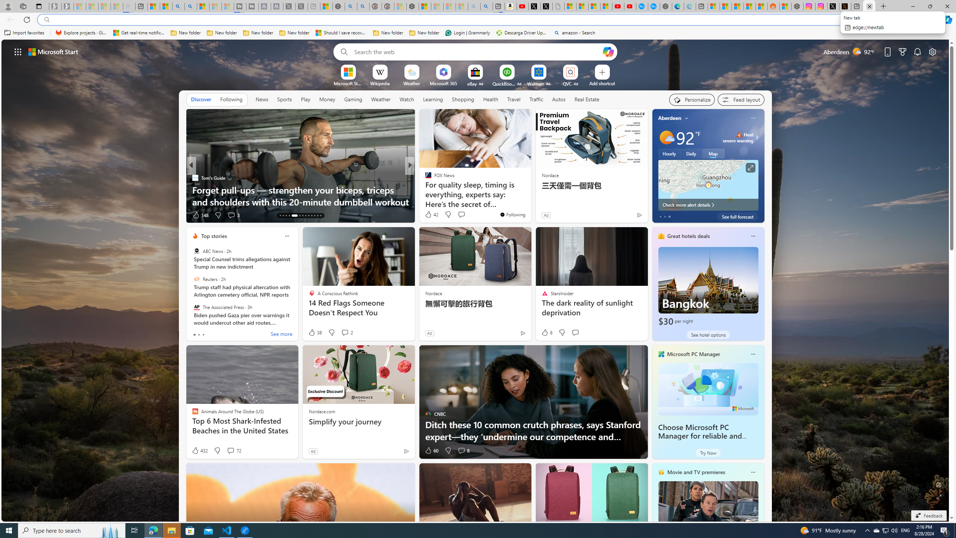 This screenshot has width=956, height=538. Describe the element at coordinates (286, 216) in the screenshot. I see `AutomationID: tab-15` at that location.